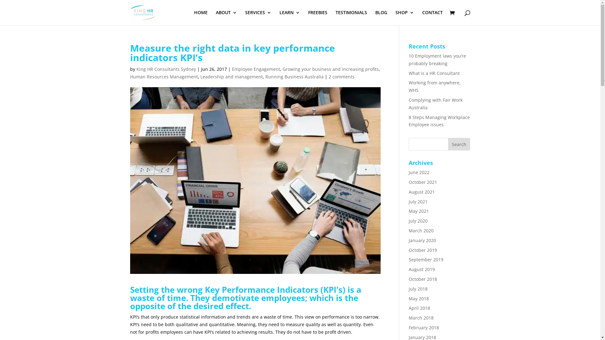  What do you see at coordinates (459, 144) in the screenshot?
I see `Search` at bounding box center [459, 144].